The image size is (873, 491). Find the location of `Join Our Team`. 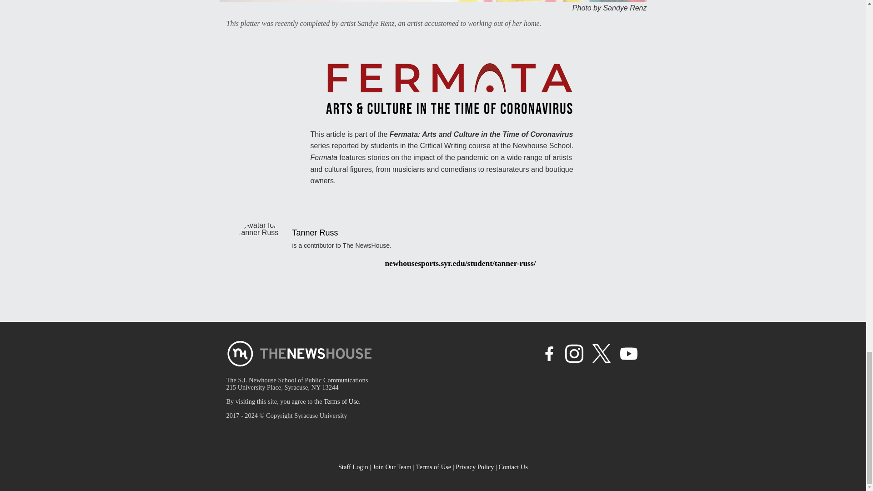

Join Our Team is located at coordinates (392, 466).